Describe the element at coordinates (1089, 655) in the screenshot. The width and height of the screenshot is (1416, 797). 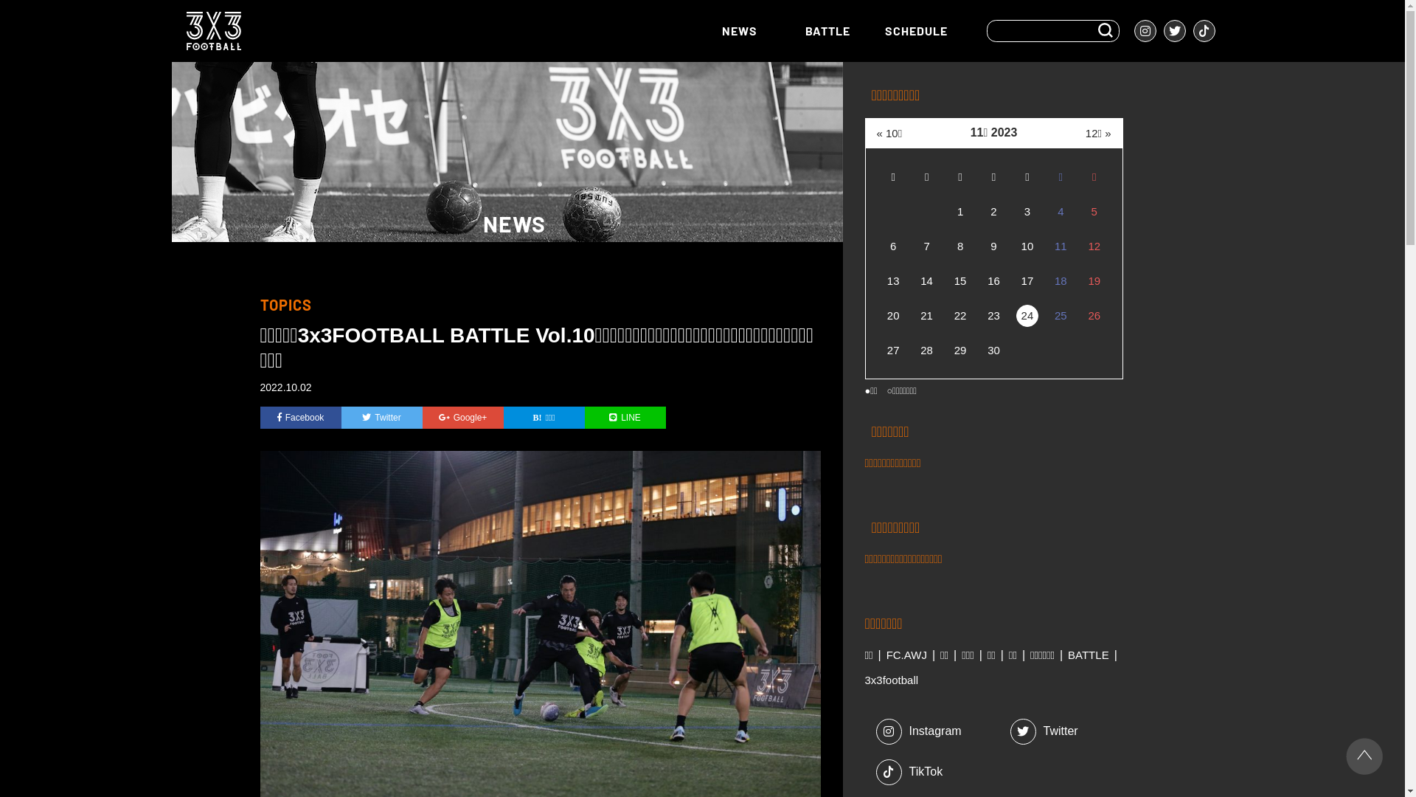
I see `BATTLE` at that location.